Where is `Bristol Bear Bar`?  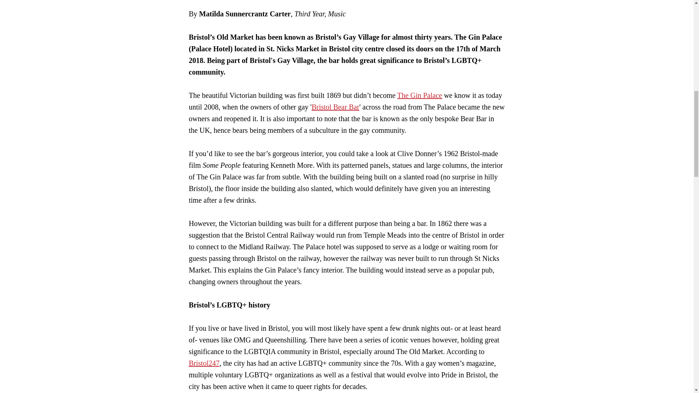
Bristol Bear Bar is located at coordinates (335, 107).